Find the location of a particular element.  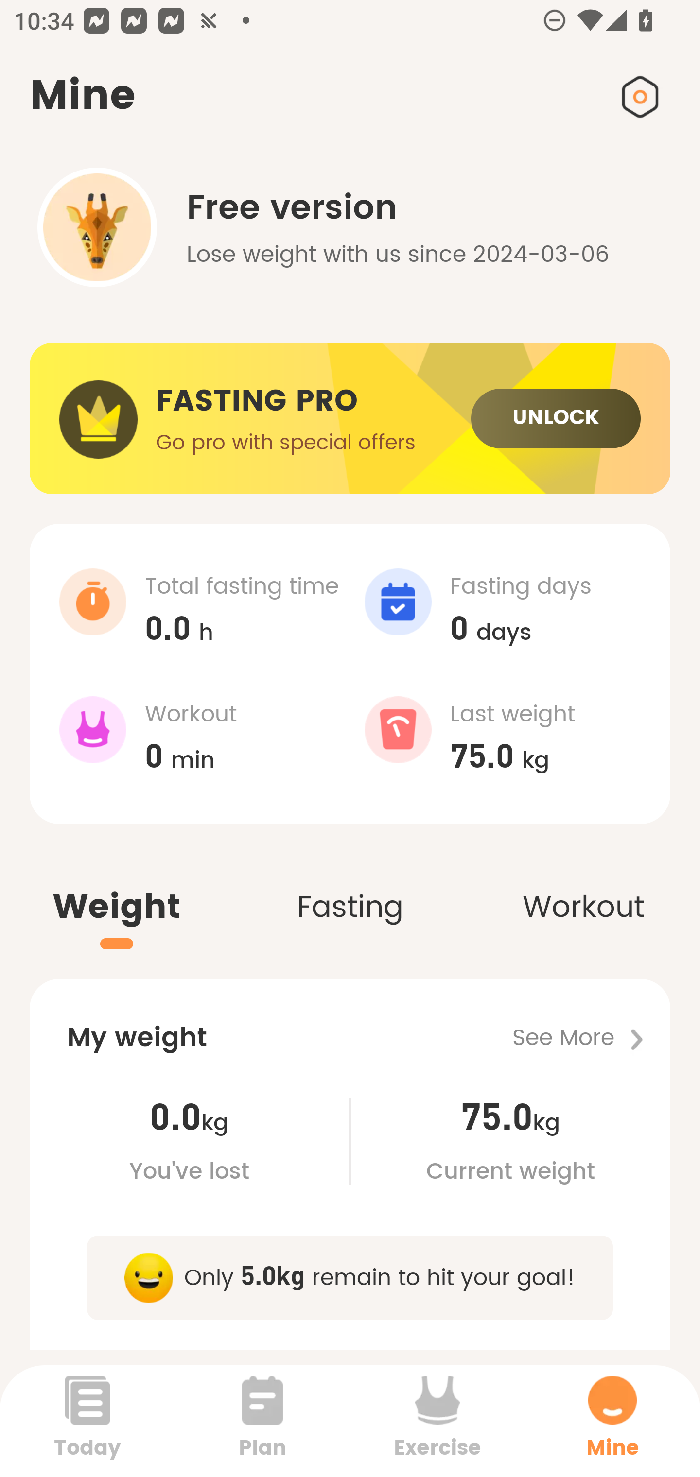

Fasting is located at coordinates (350, 887).